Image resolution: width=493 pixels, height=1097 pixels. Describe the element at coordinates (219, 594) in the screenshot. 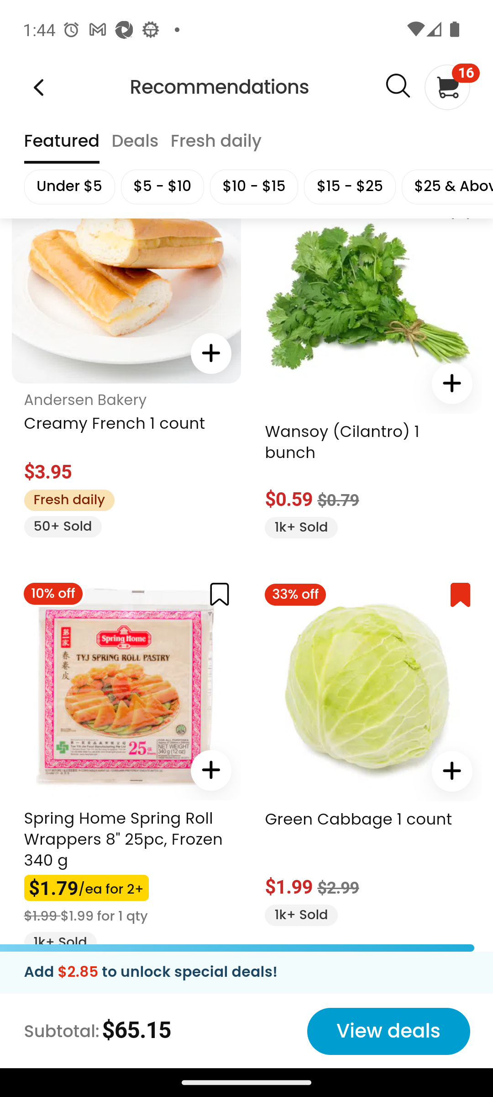

I see `` at that location.